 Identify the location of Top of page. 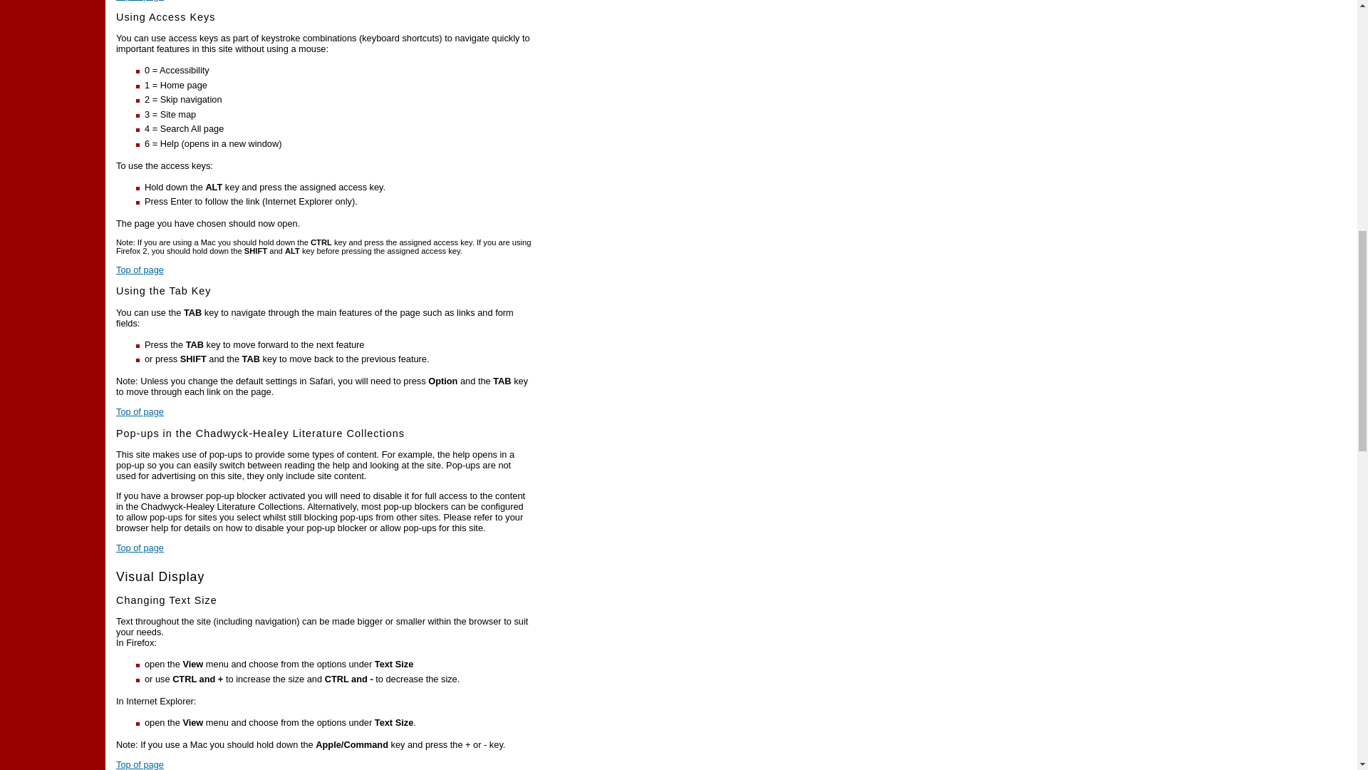
(140, 269).